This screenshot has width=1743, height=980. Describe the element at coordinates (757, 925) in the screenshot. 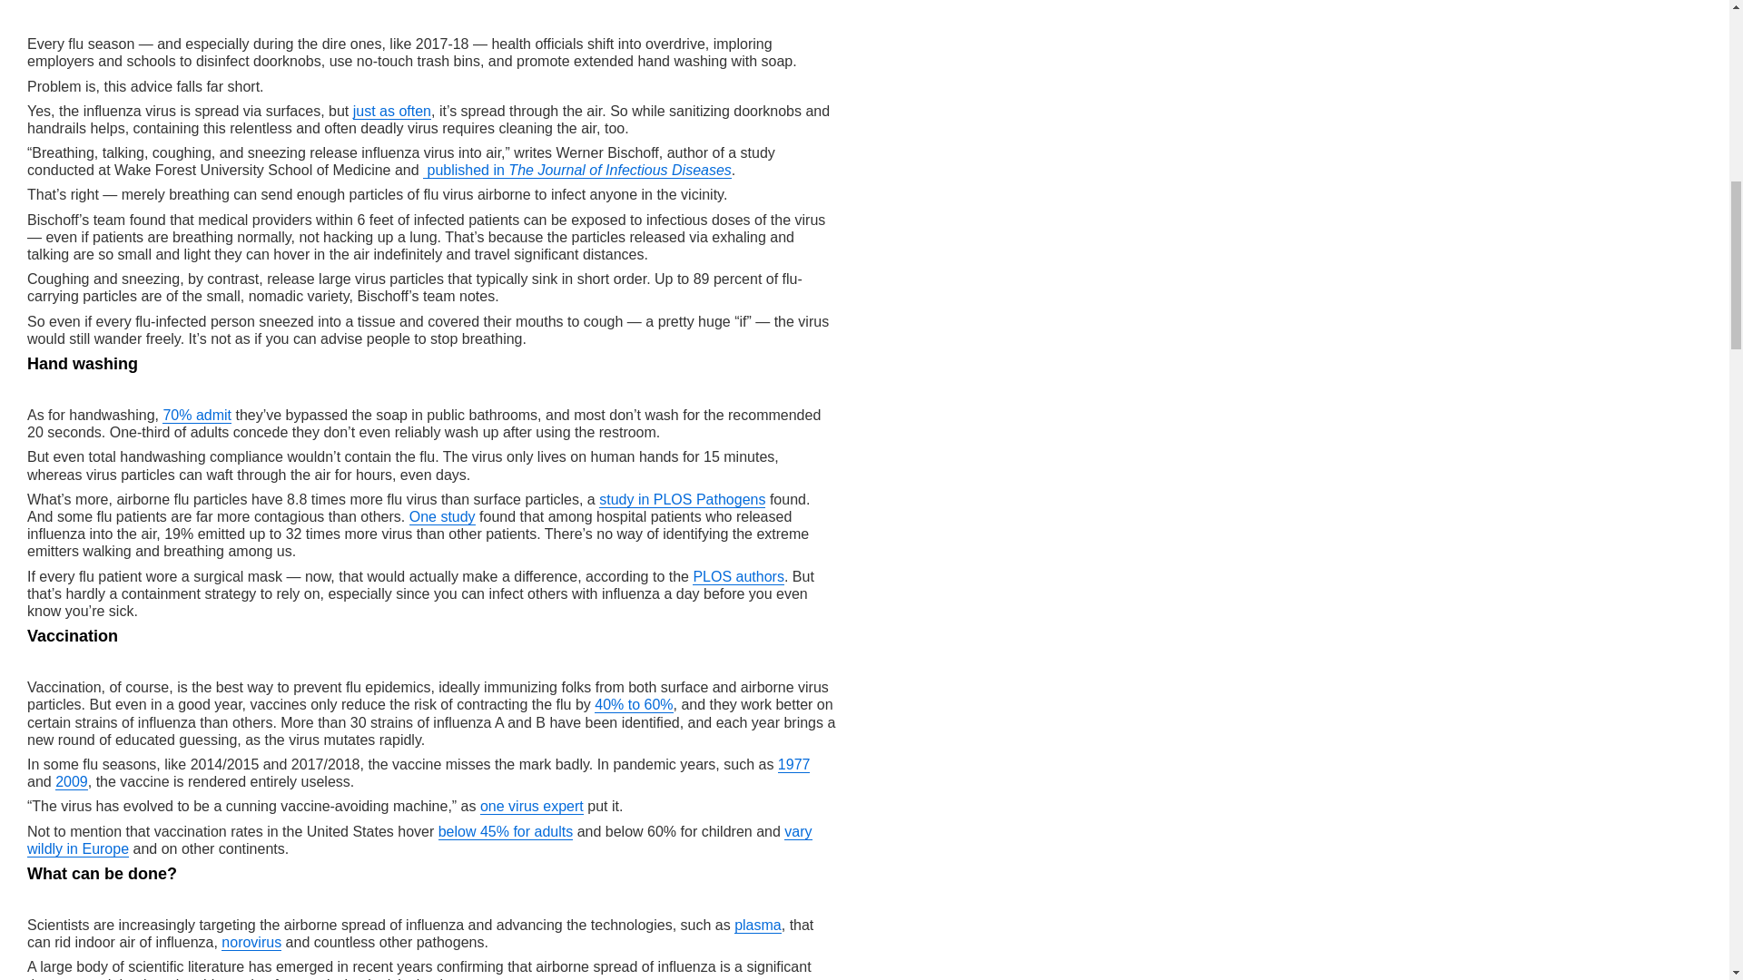

I see `plasma` at that location.